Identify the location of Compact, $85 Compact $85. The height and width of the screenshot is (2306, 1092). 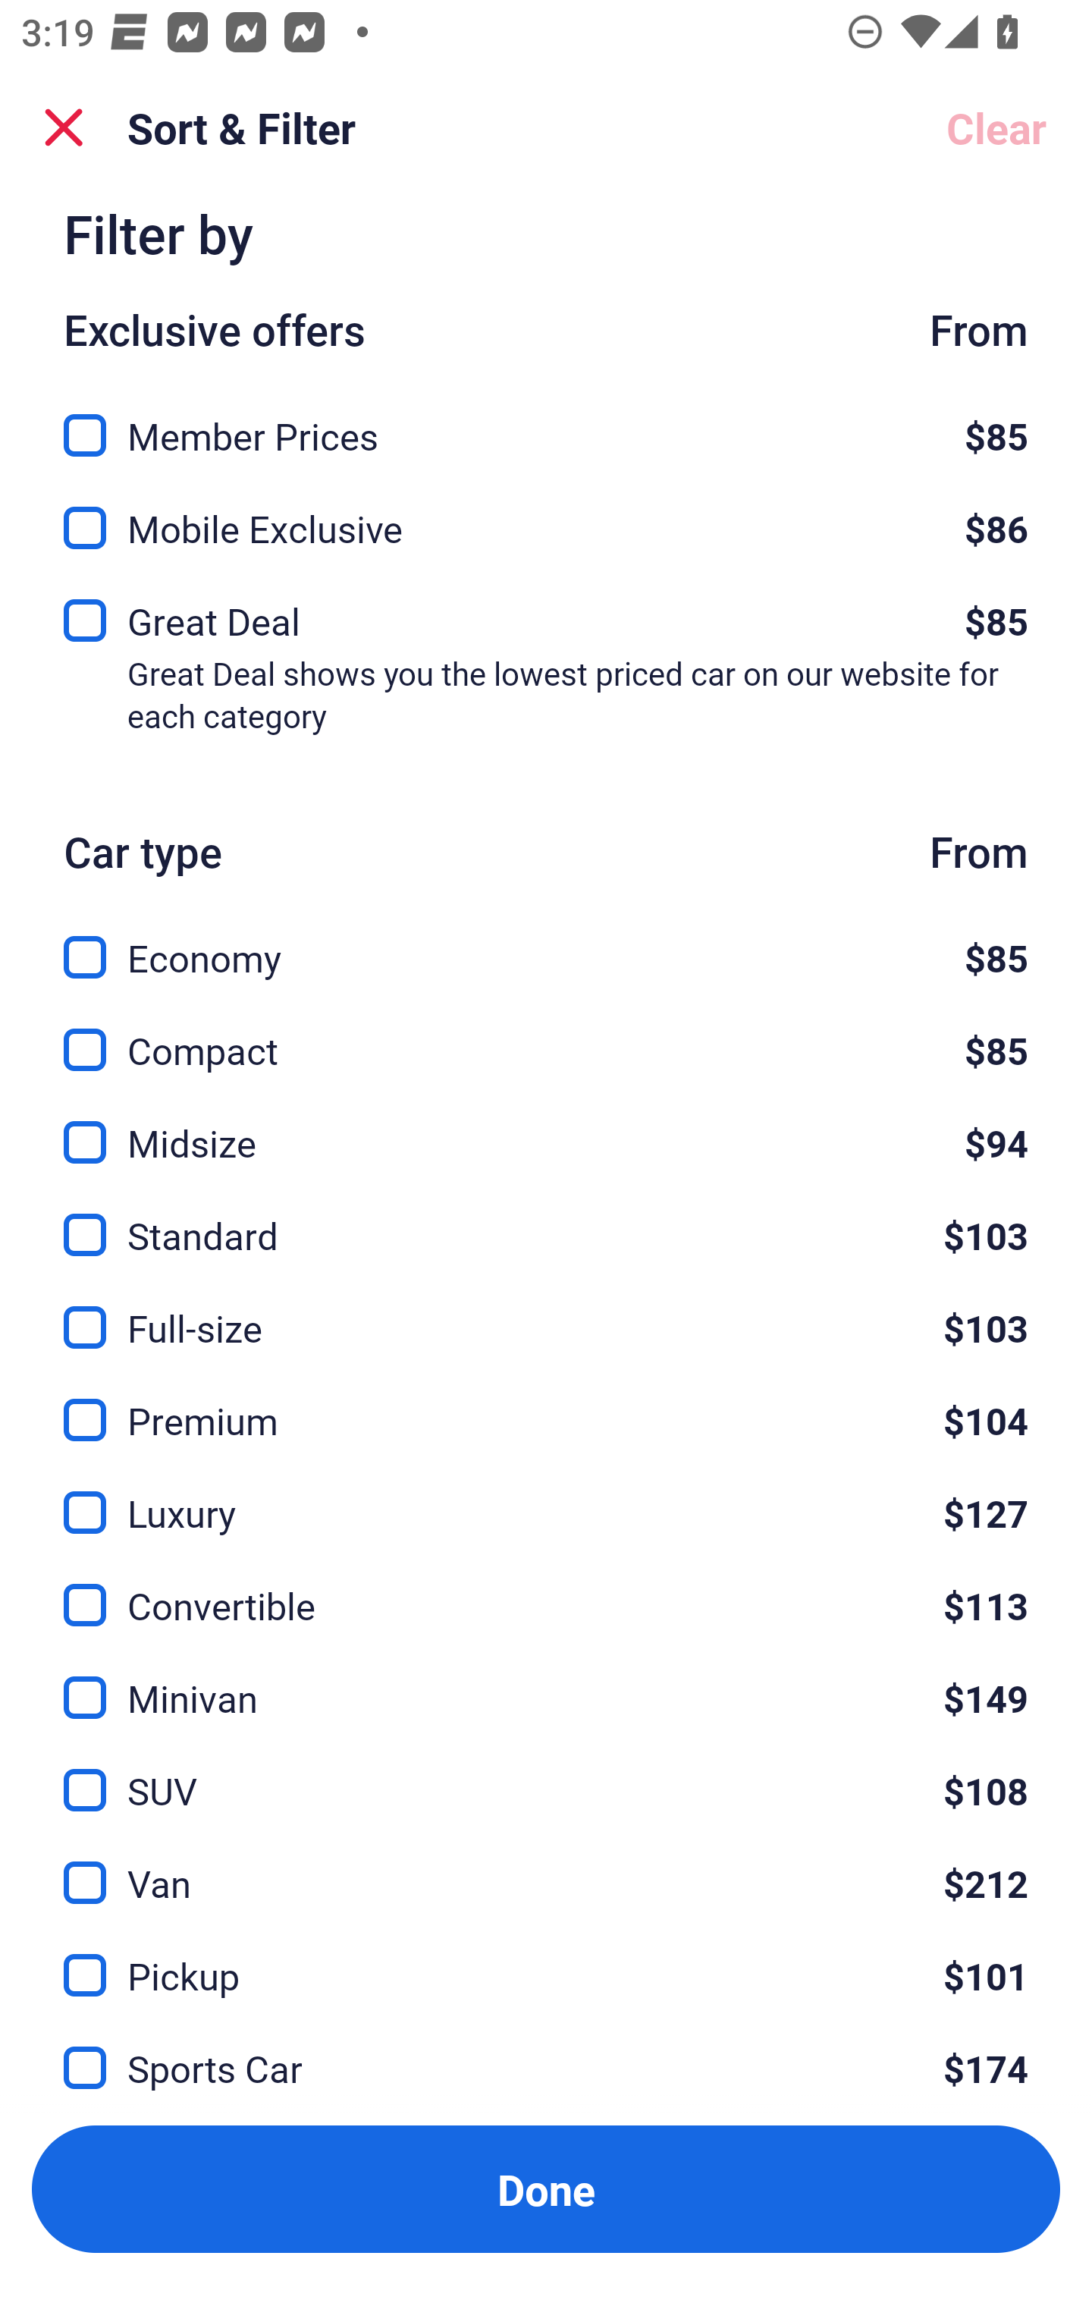
(546, 1033).